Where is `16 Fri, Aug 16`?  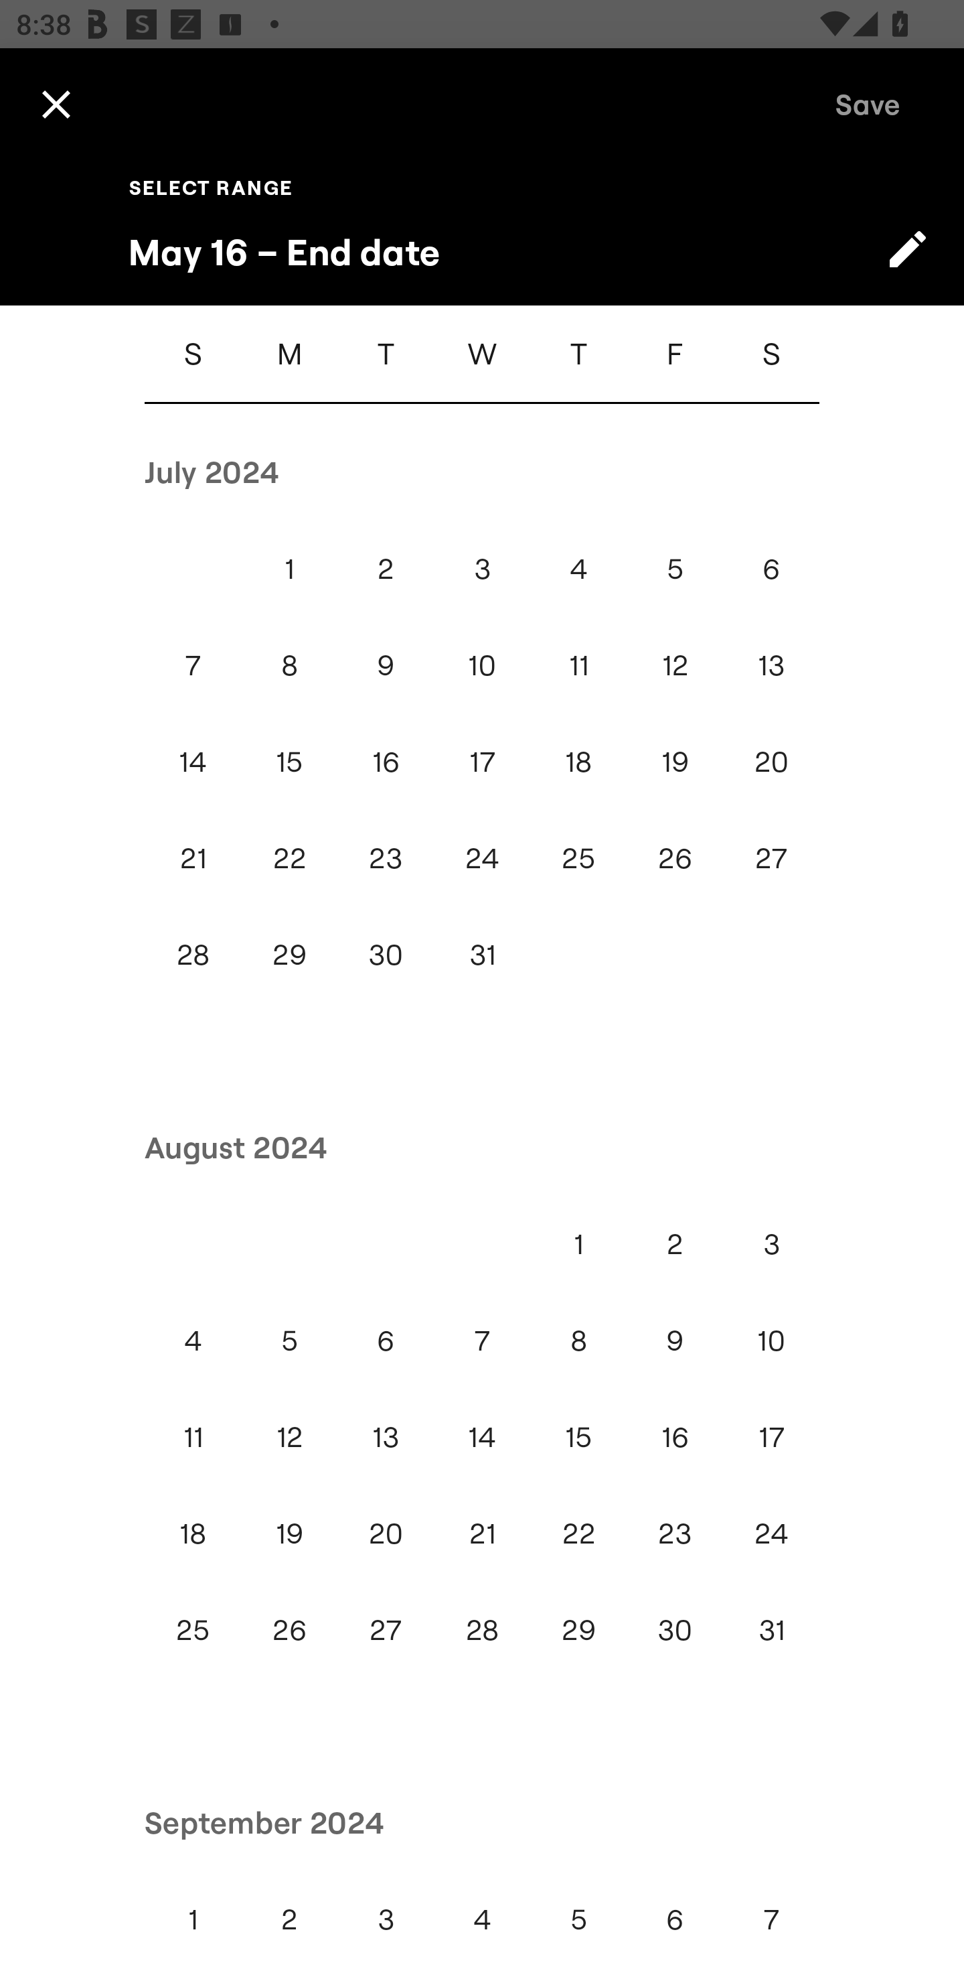
16 Fri, Aug 16 is located at coordinates (675, 1436).